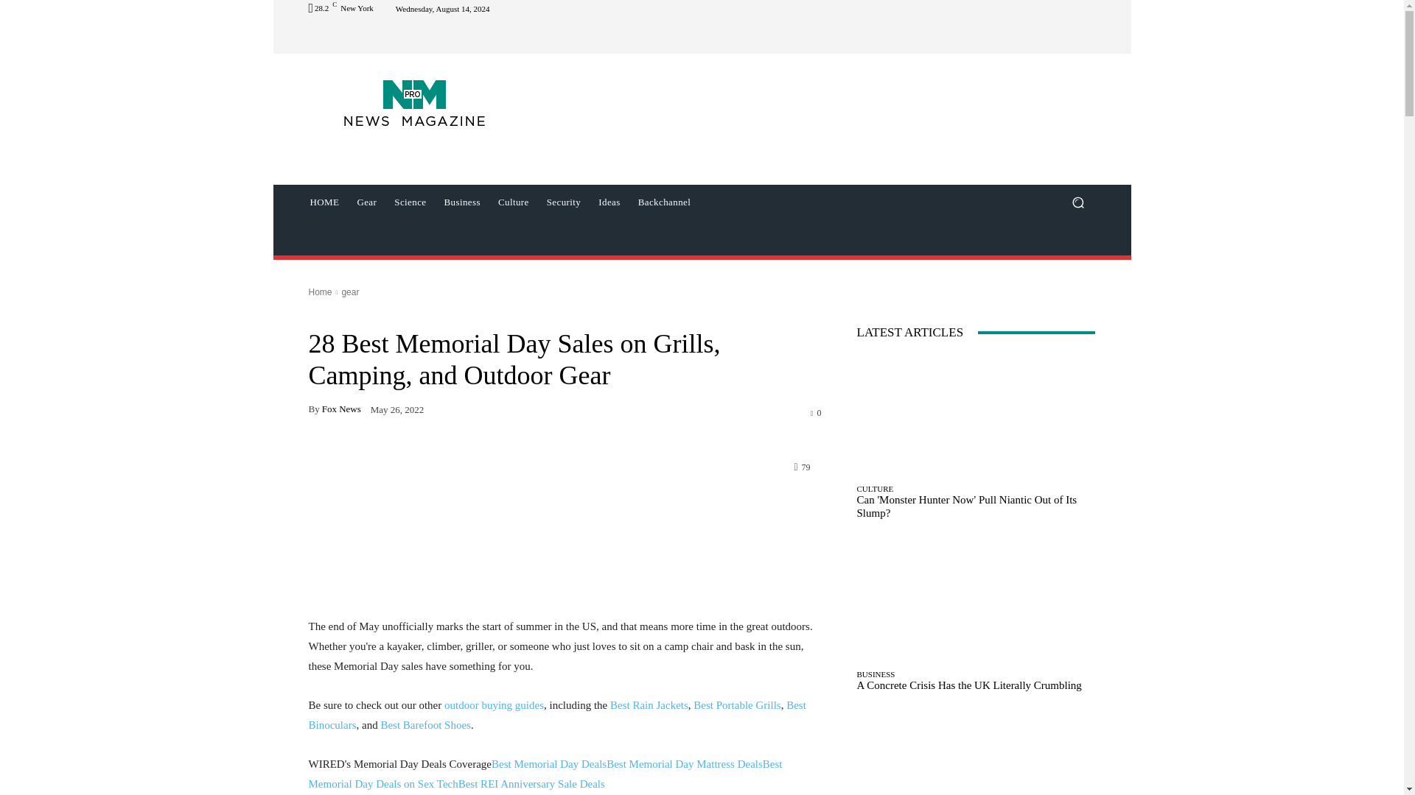  What do you see at coordinates (817, 412) in the screenshot?
I see `0` at bounding box center [817, 412].